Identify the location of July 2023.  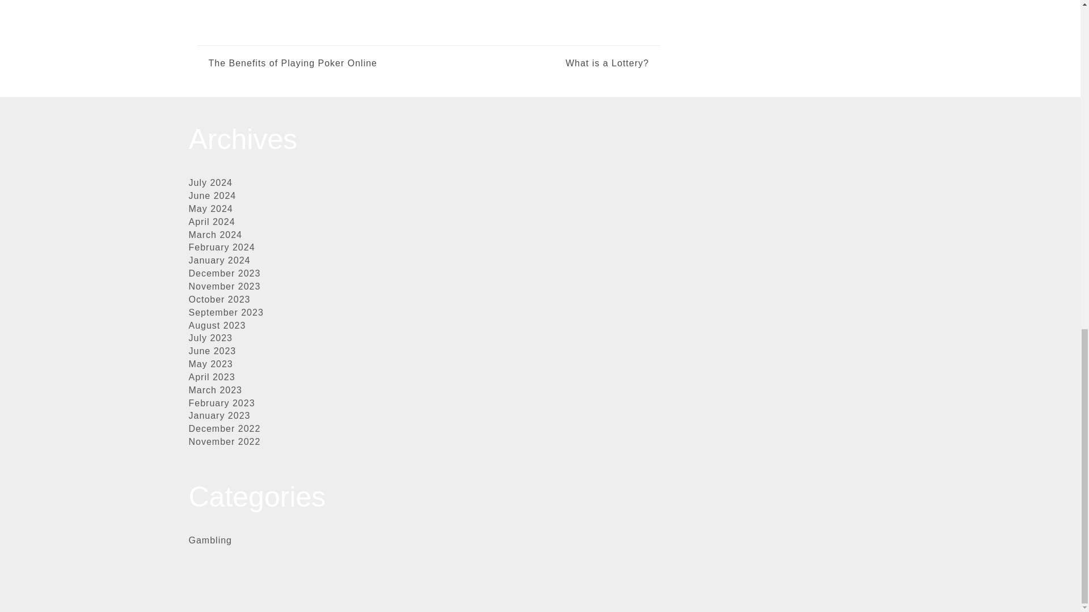
(210, 338).